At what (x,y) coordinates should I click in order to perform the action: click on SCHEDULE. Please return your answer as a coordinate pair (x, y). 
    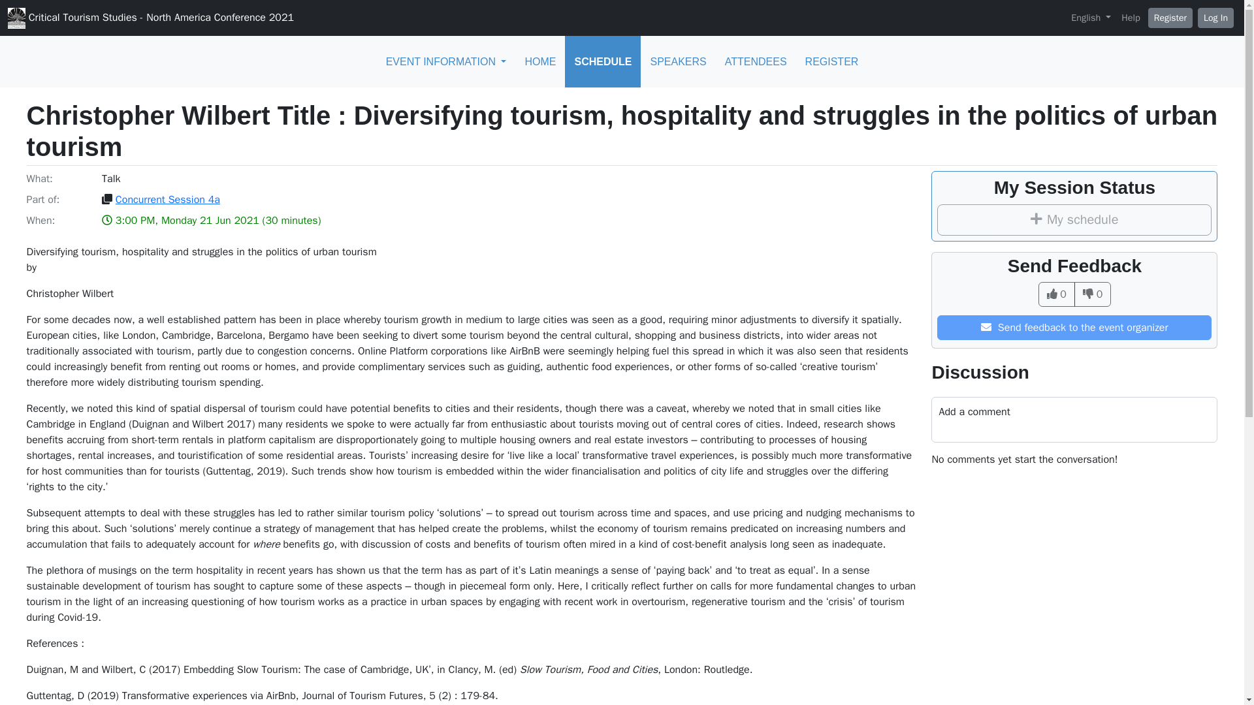
    Looking at the image, I should click on (603, 61).